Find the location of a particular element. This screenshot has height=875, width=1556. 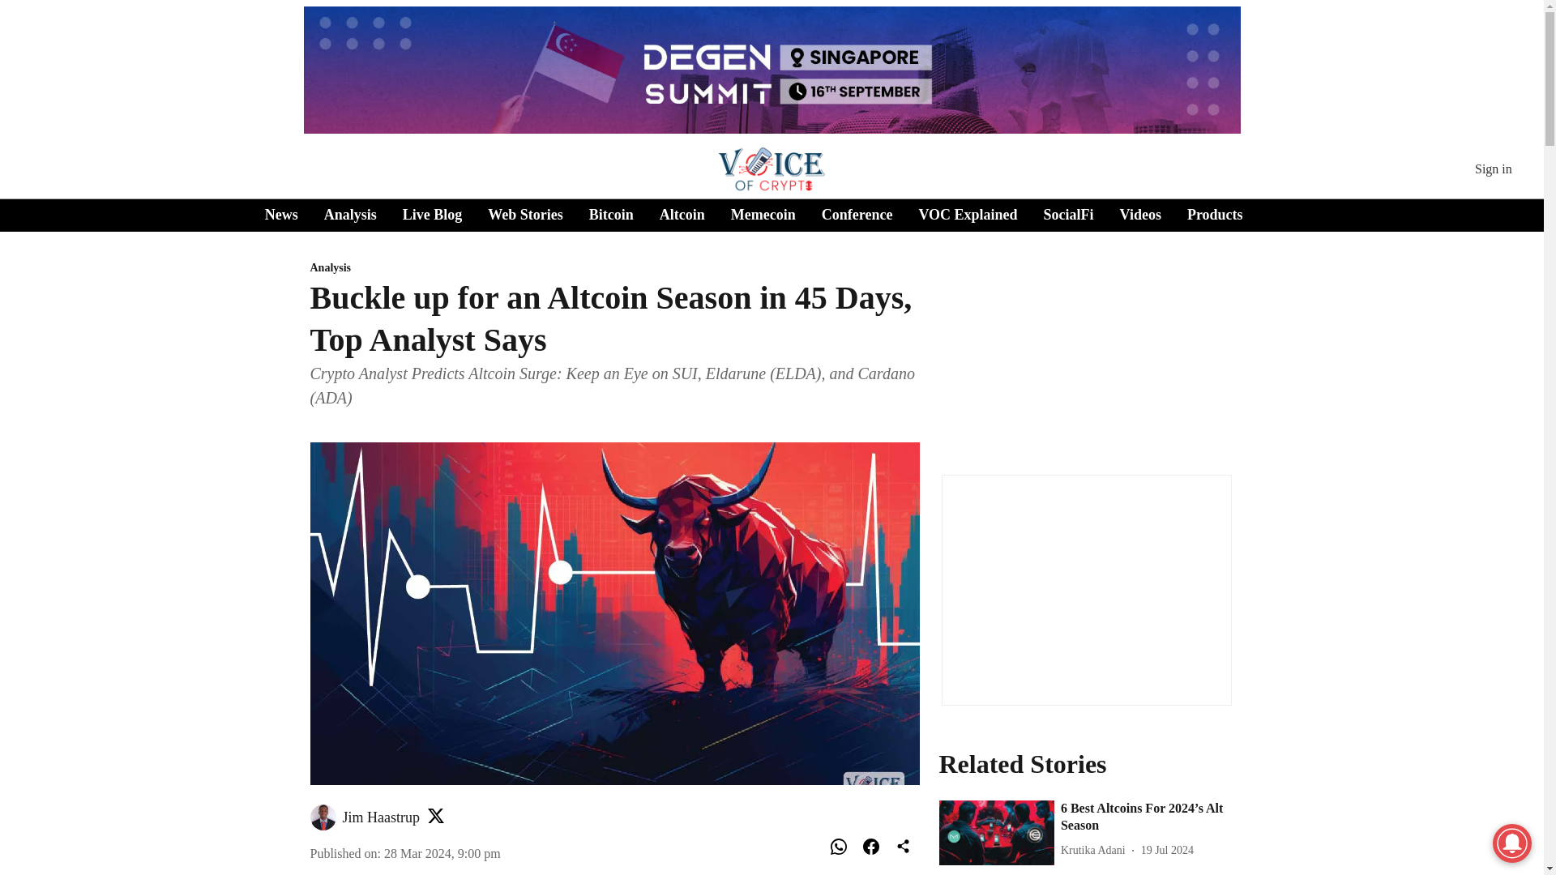

Jim Haastrup is located at coordinates (380, 817).